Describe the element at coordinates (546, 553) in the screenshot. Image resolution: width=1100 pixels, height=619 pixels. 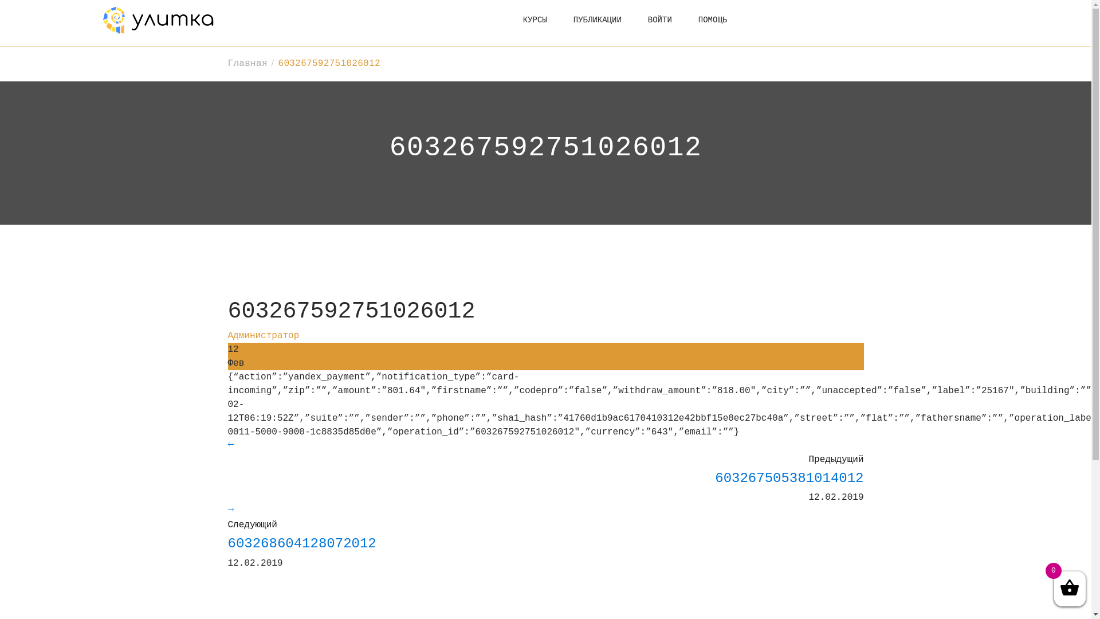
I see `603268604128072012` at that location.